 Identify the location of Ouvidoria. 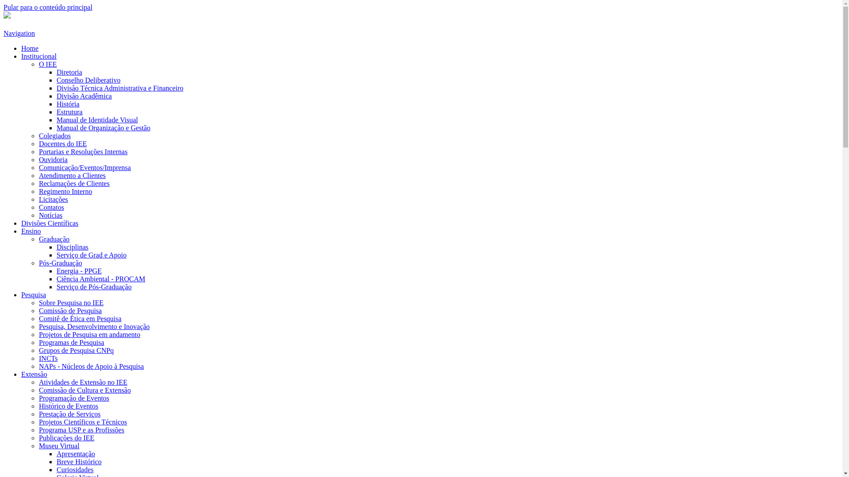
(53, 160).